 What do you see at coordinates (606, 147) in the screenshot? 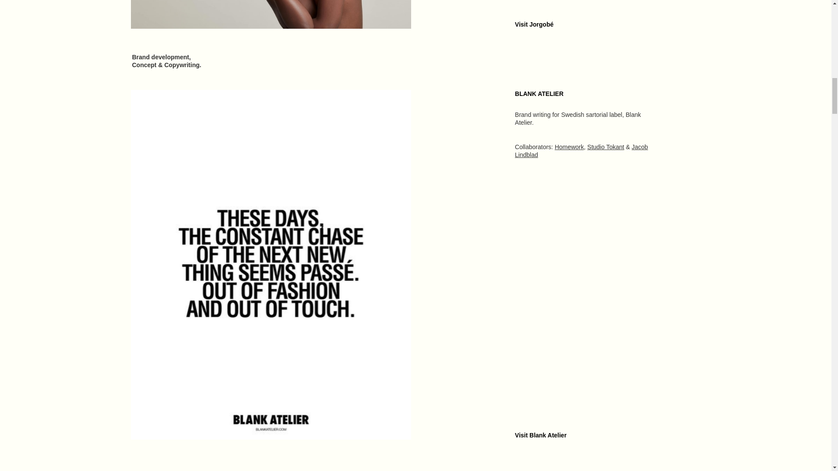
I see `Studio Tokant` at bounding box center [606, 147].